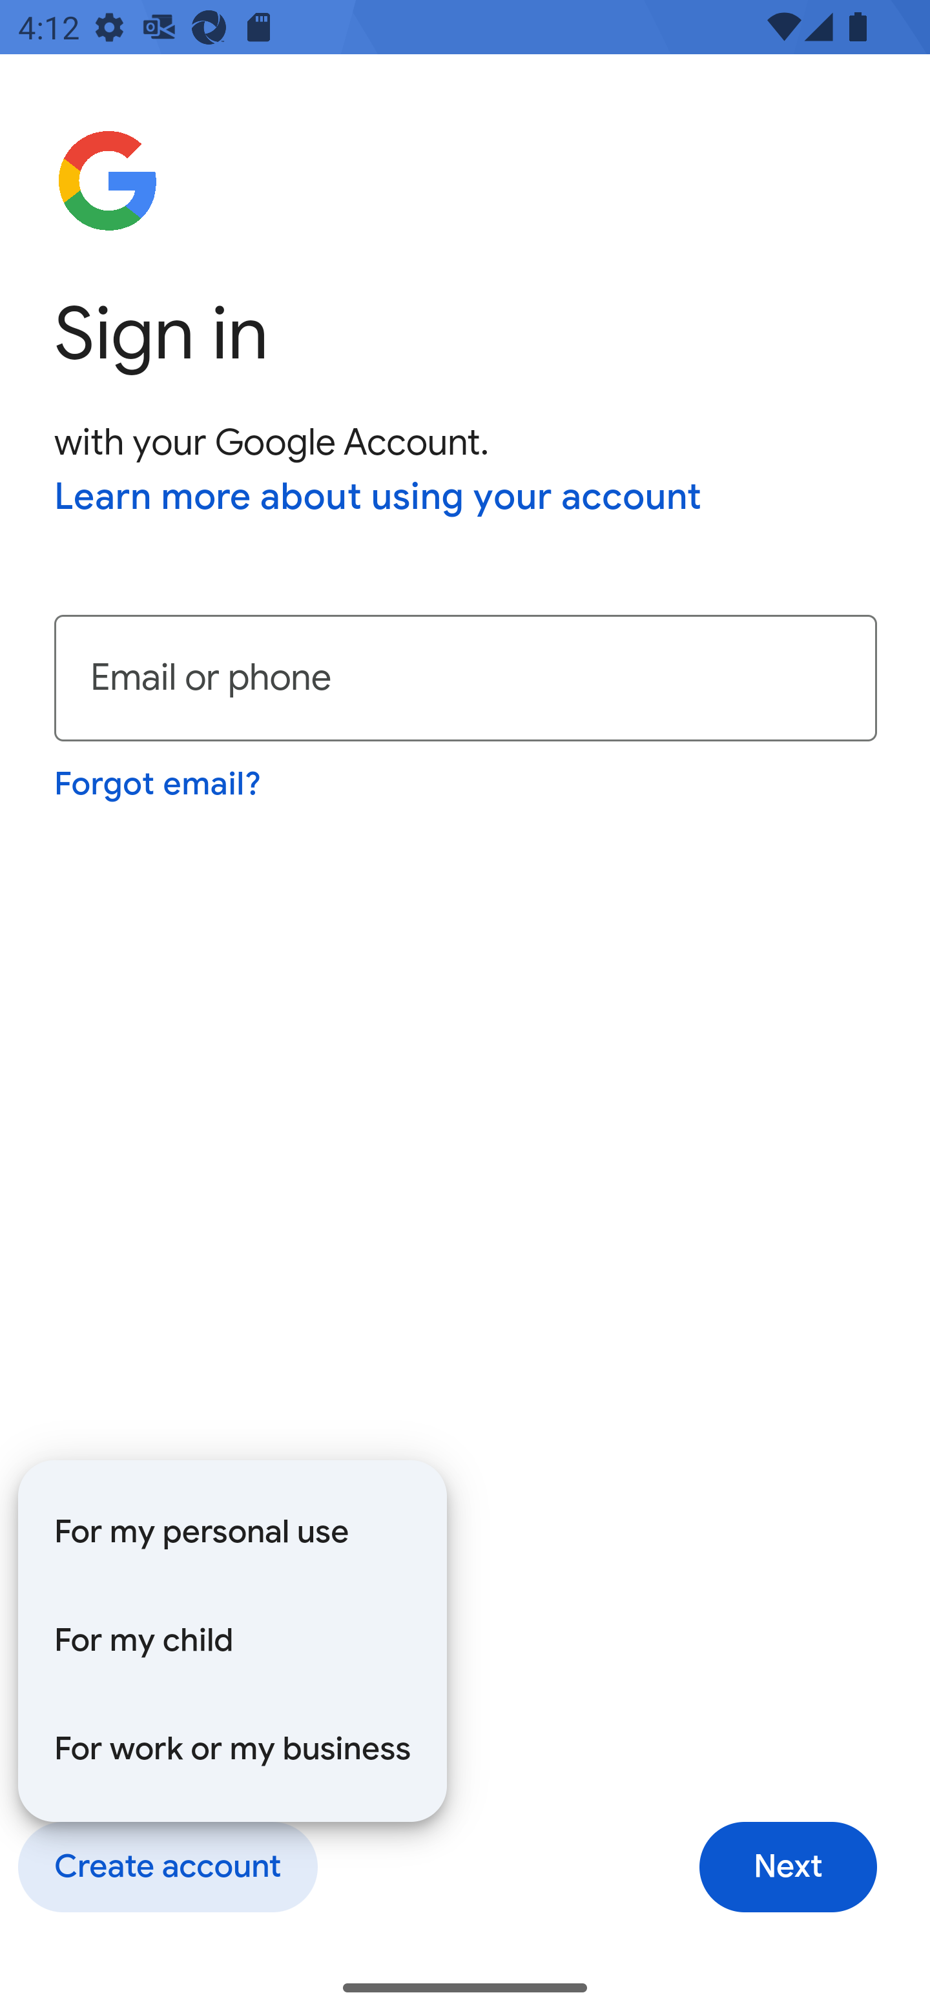  What do you see at coordinates (788, 1868) in the screenshot?
I see `Next` at bounding box center [788, 1868].